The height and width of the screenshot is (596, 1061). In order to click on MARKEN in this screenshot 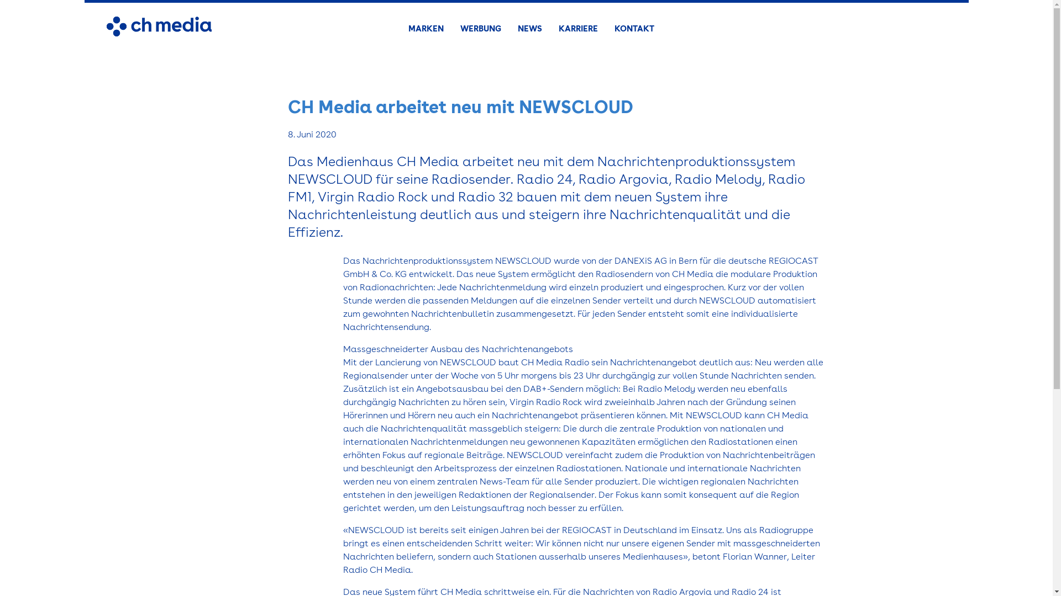, I will do `click(426, 29)`.